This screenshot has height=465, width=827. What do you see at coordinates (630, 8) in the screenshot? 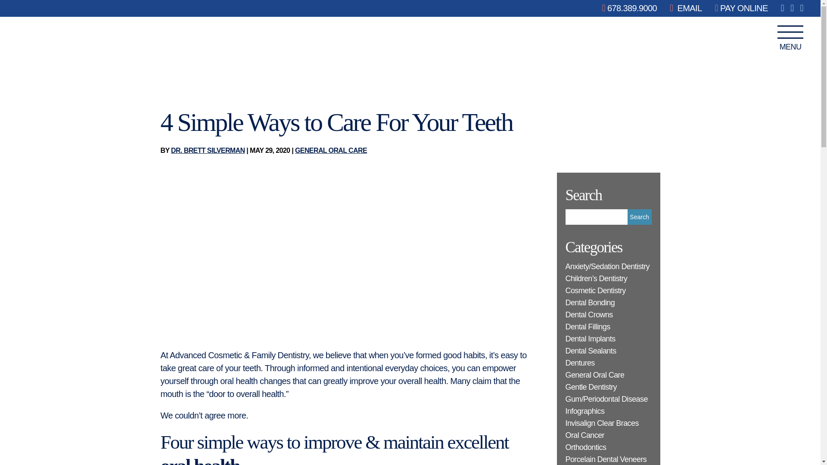
I see `678.389.9000` at bounding box center [630, 8].